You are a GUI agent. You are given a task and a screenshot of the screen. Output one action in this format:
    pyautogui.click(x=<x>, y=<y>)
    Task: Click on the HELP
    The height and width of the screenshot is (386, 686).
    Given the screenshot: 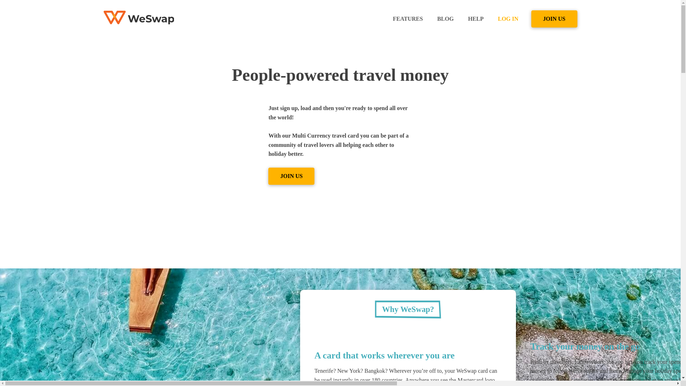 What is the action you would take?
    pyautogui.click(x=476, y=19)
    